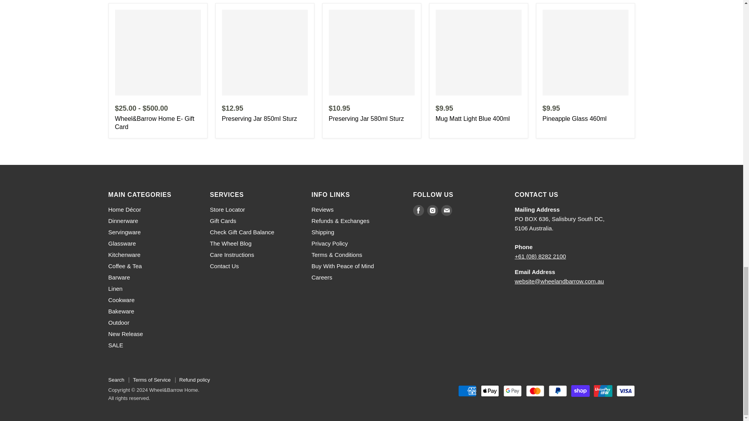  I want to click on Email, so click(446, 210).